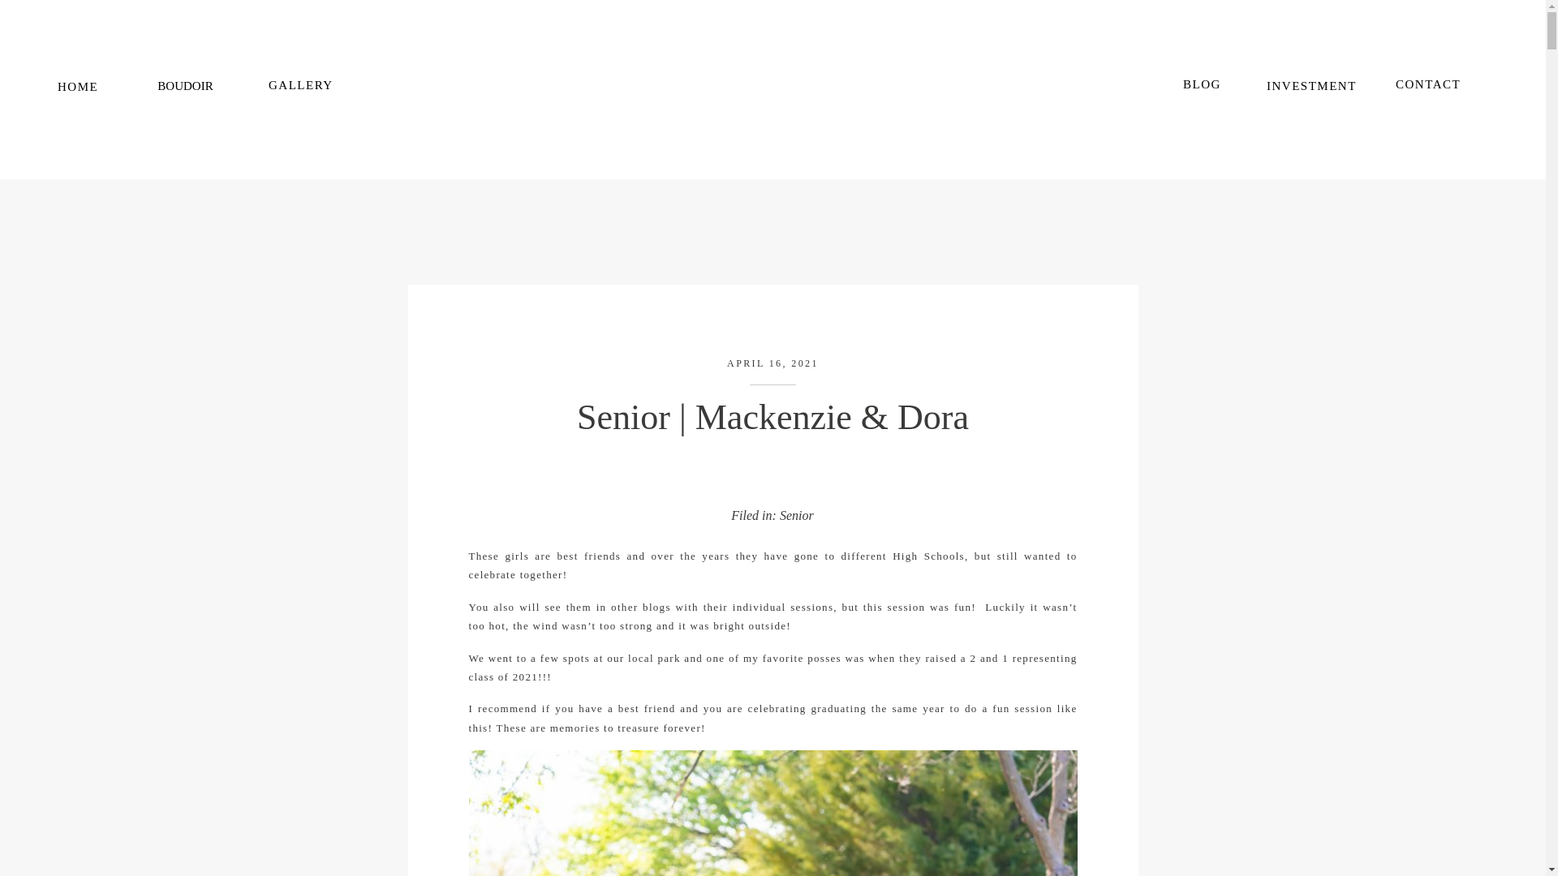  I want to click on BOUDOIR, so click(185, 92).